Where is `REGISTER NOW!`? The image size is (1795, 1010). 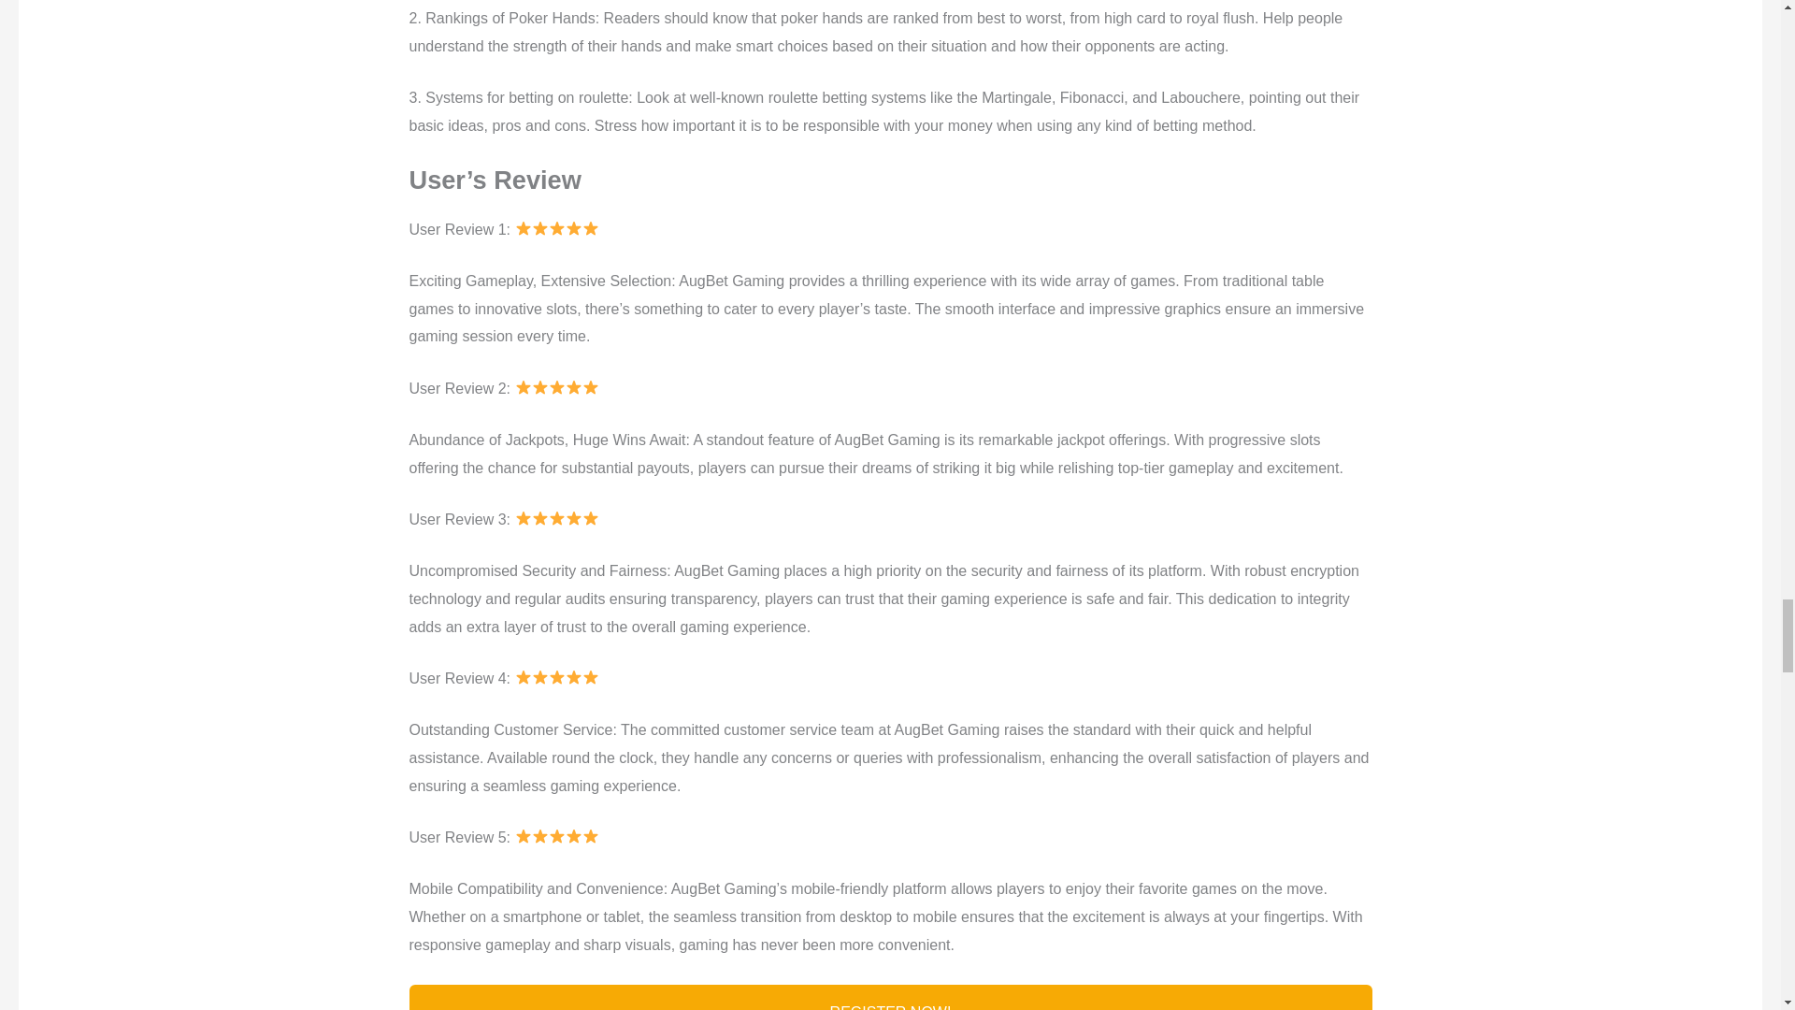
REGISTER NOW! is located at coordinates (890, 997).